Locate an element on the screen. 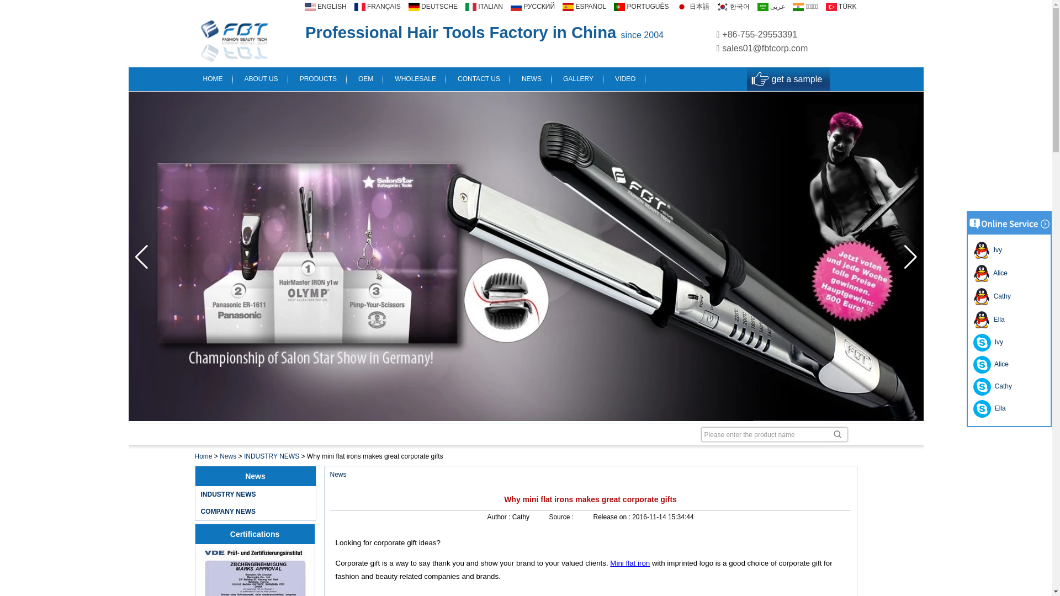  HOME is located at coordinates (214, 78).